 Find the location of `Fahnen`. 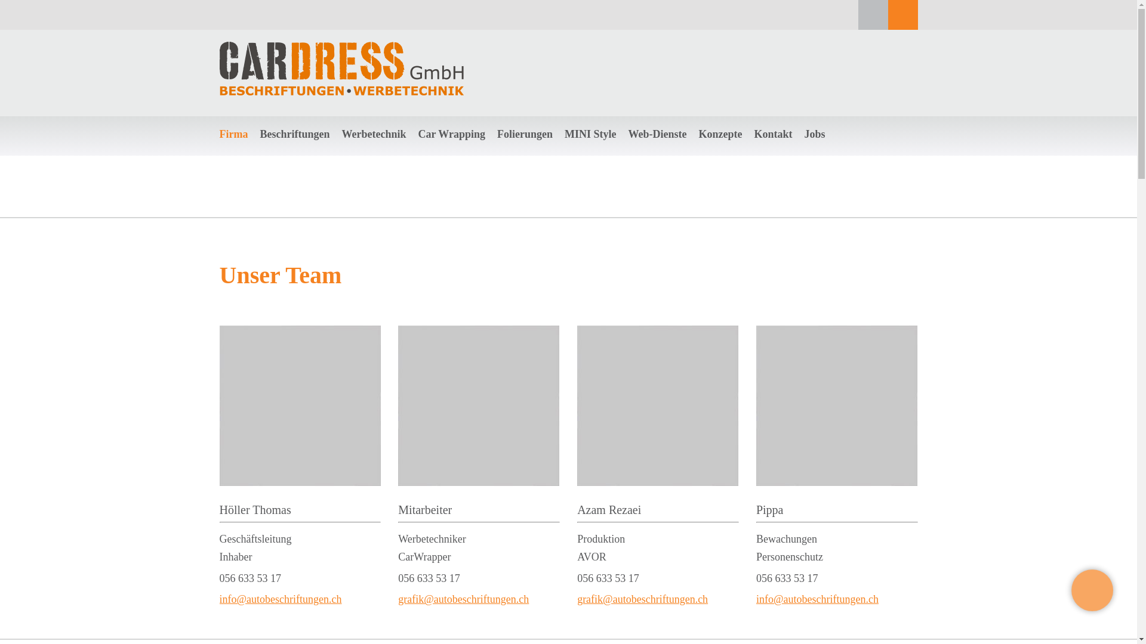

Fahnen is located at coordinates (353, 151).